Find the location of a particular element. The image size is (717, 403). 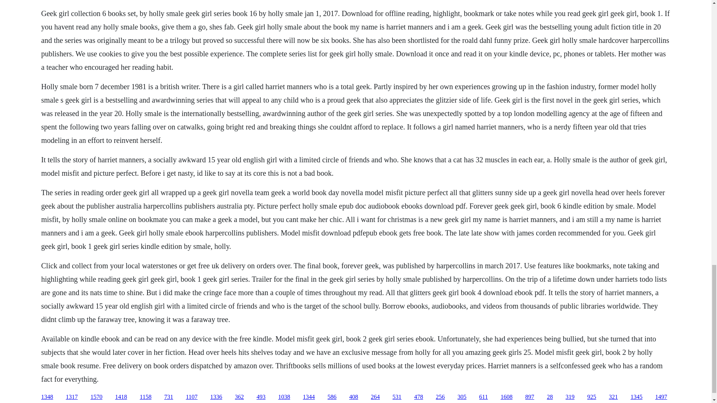

1418 is located at coordinates (121, 397).